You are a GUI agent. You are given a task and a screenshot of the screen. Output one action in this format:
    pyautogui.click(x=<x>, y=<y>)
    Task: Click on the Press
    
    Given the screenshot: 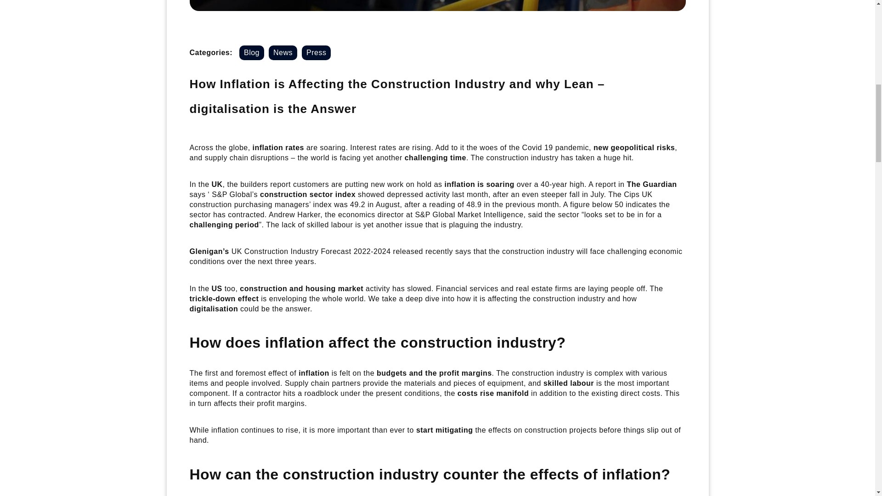 What is the action you would take?
    pyautogui.click(x=316, y=52)
    